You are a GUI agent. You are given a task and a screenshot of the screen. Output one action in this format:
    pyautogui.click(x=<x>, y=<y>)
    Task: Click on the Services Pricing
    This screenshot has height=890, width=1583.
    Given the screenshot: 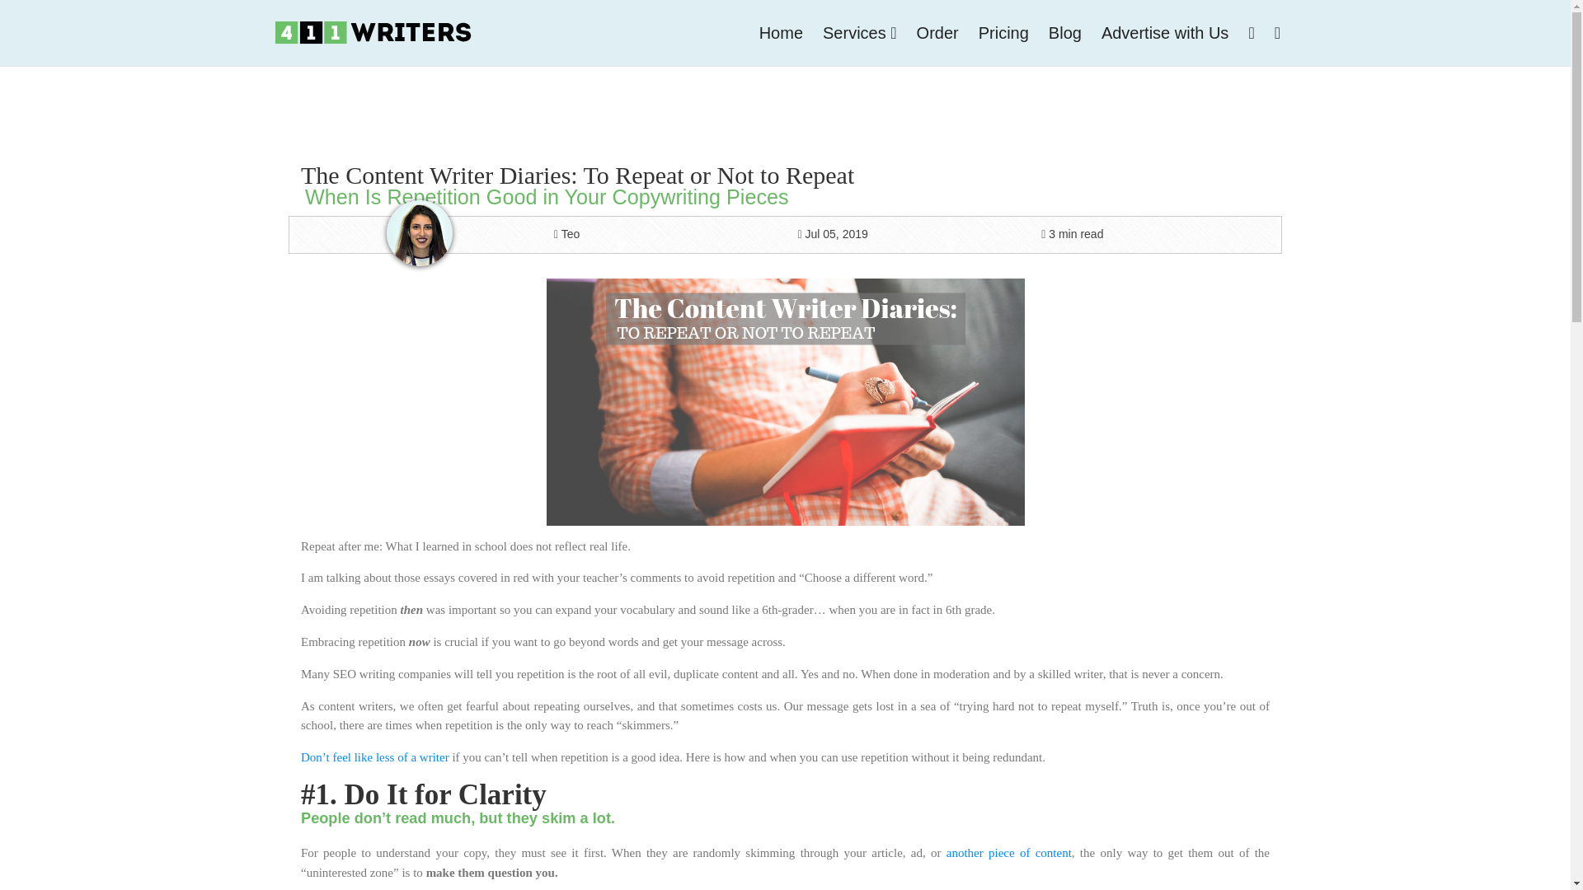 What is the action you would take?
    pyautogui.click(x=1003, y=33)
    